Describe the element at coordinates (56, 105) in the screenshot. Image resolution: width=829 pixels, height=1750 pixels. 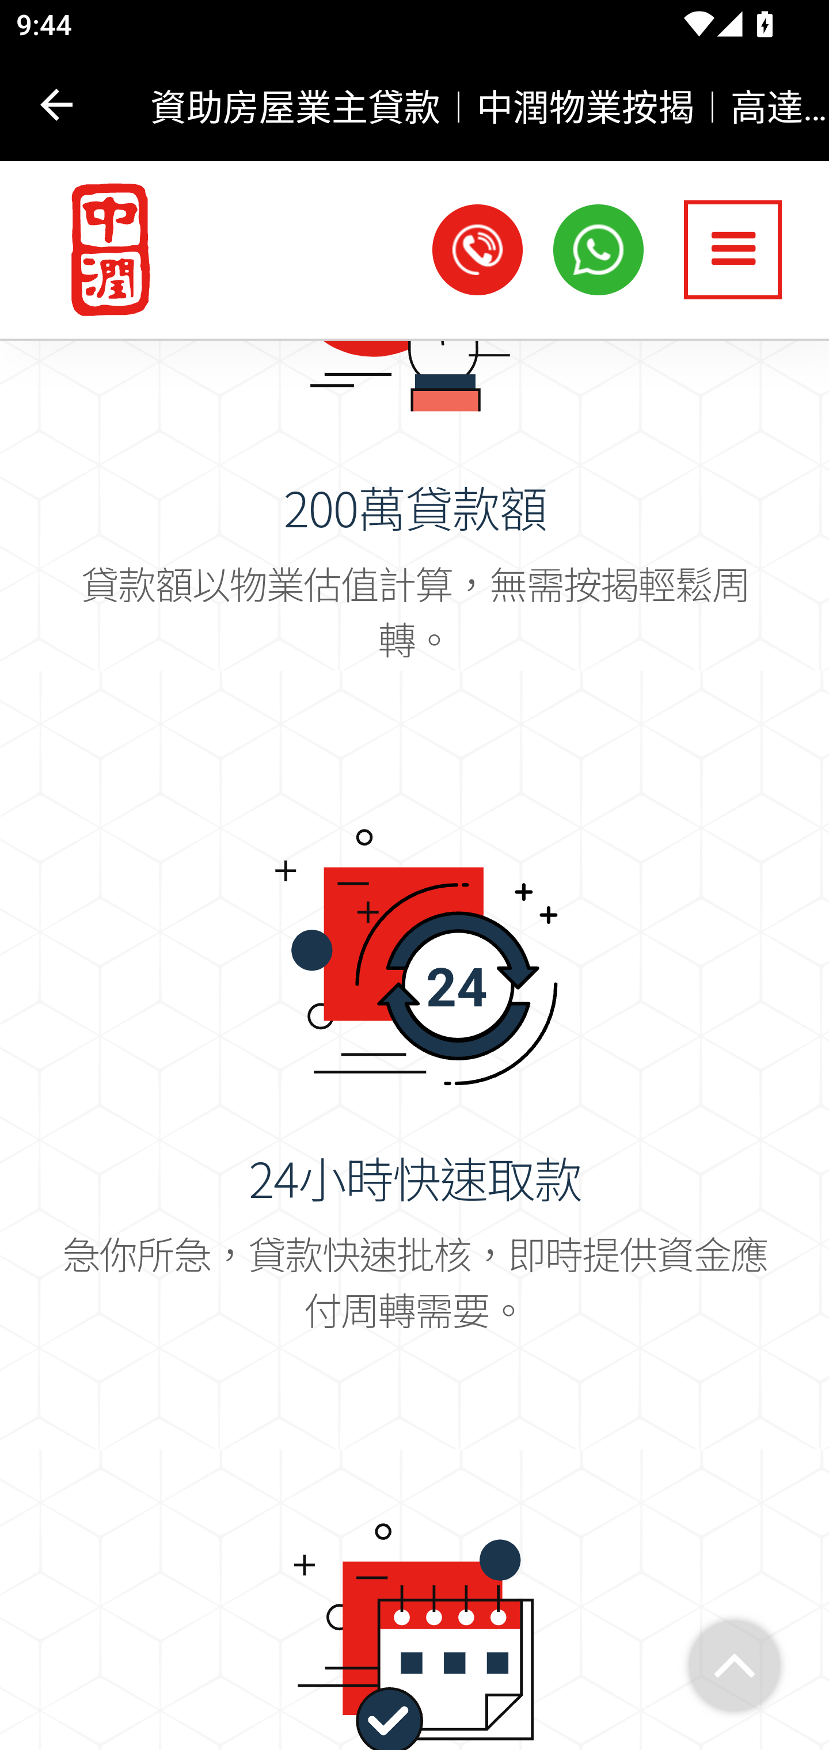
I see `Navigate up` at that location.